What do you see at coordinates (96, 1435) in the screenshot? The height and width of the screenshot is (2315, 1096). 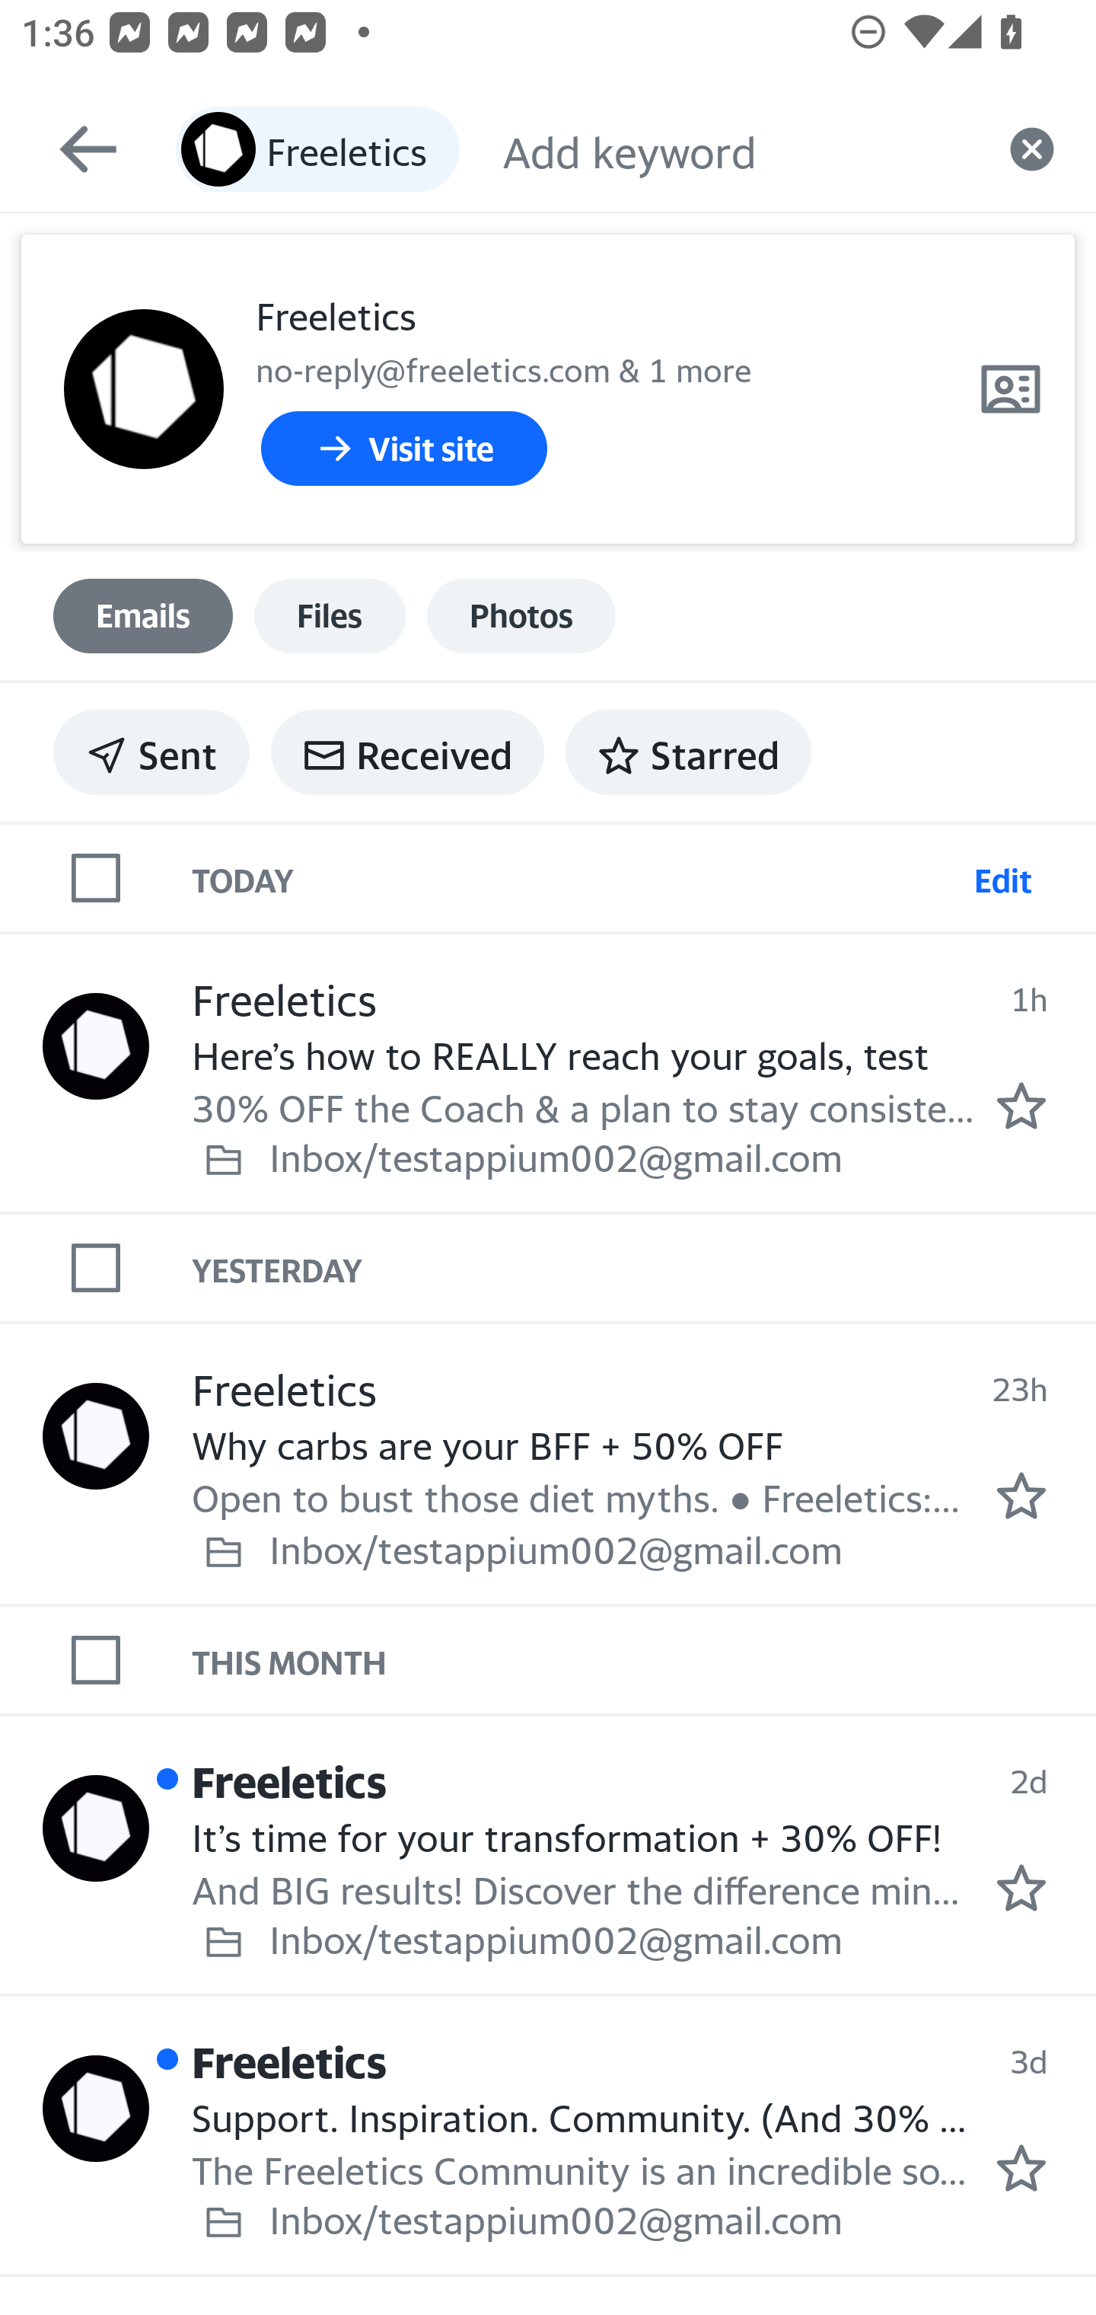 I see `Profile
Freeletics` at bounding box center [96, 1435].